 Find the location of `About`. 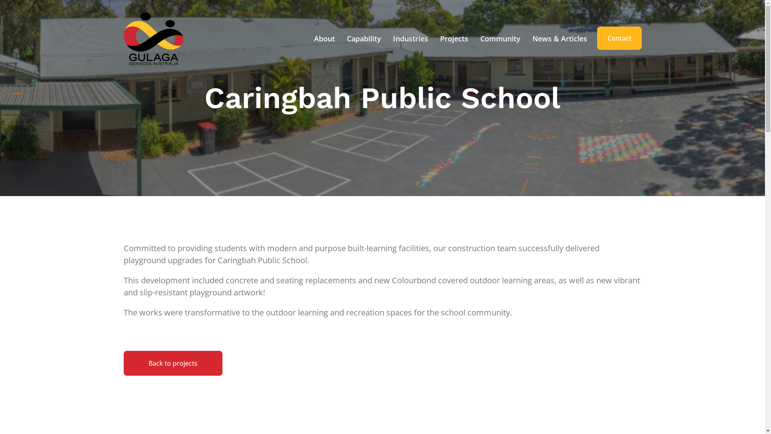

About is located at coordinates (324, 39).